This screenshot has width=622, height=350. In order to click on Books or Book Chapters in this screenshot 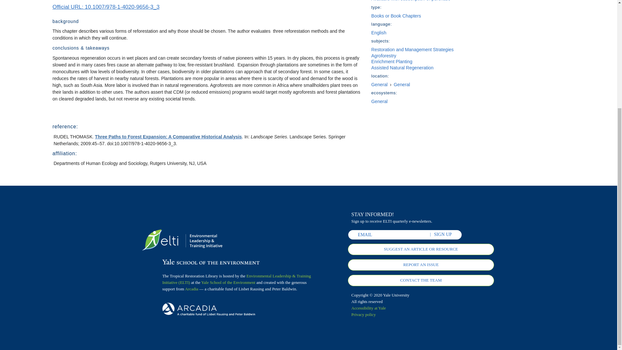, I will do `click(396, 16)`.